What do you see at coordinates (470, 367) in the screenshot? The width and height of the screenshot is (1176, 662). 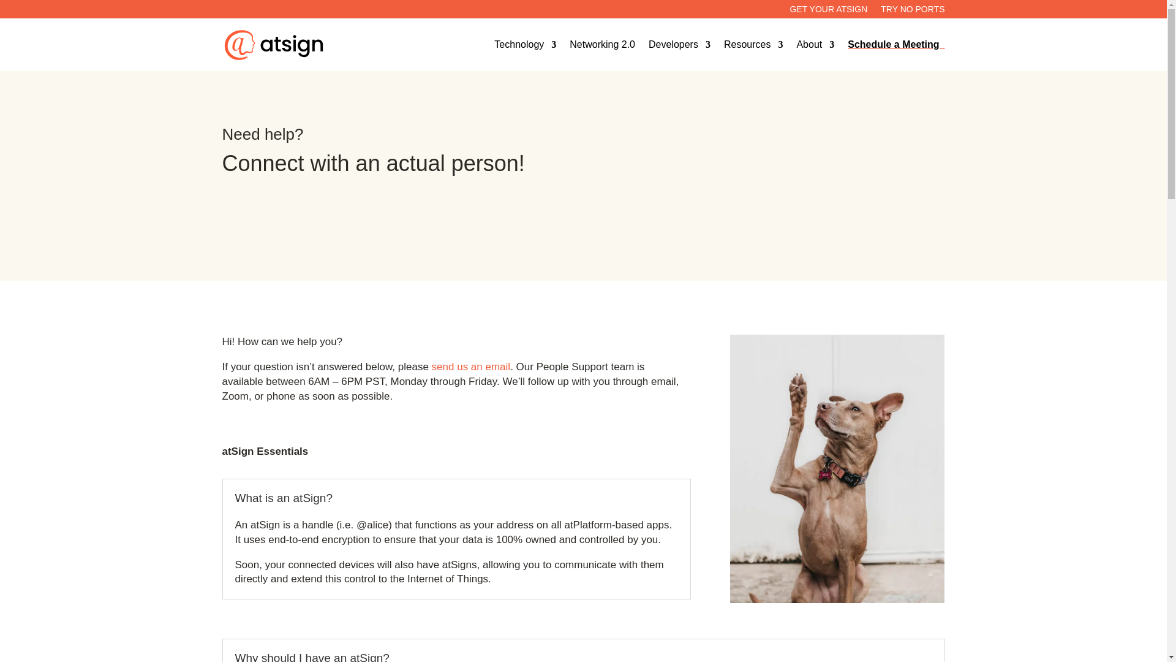 I see `send us an email` at bounding box center [470, 367].